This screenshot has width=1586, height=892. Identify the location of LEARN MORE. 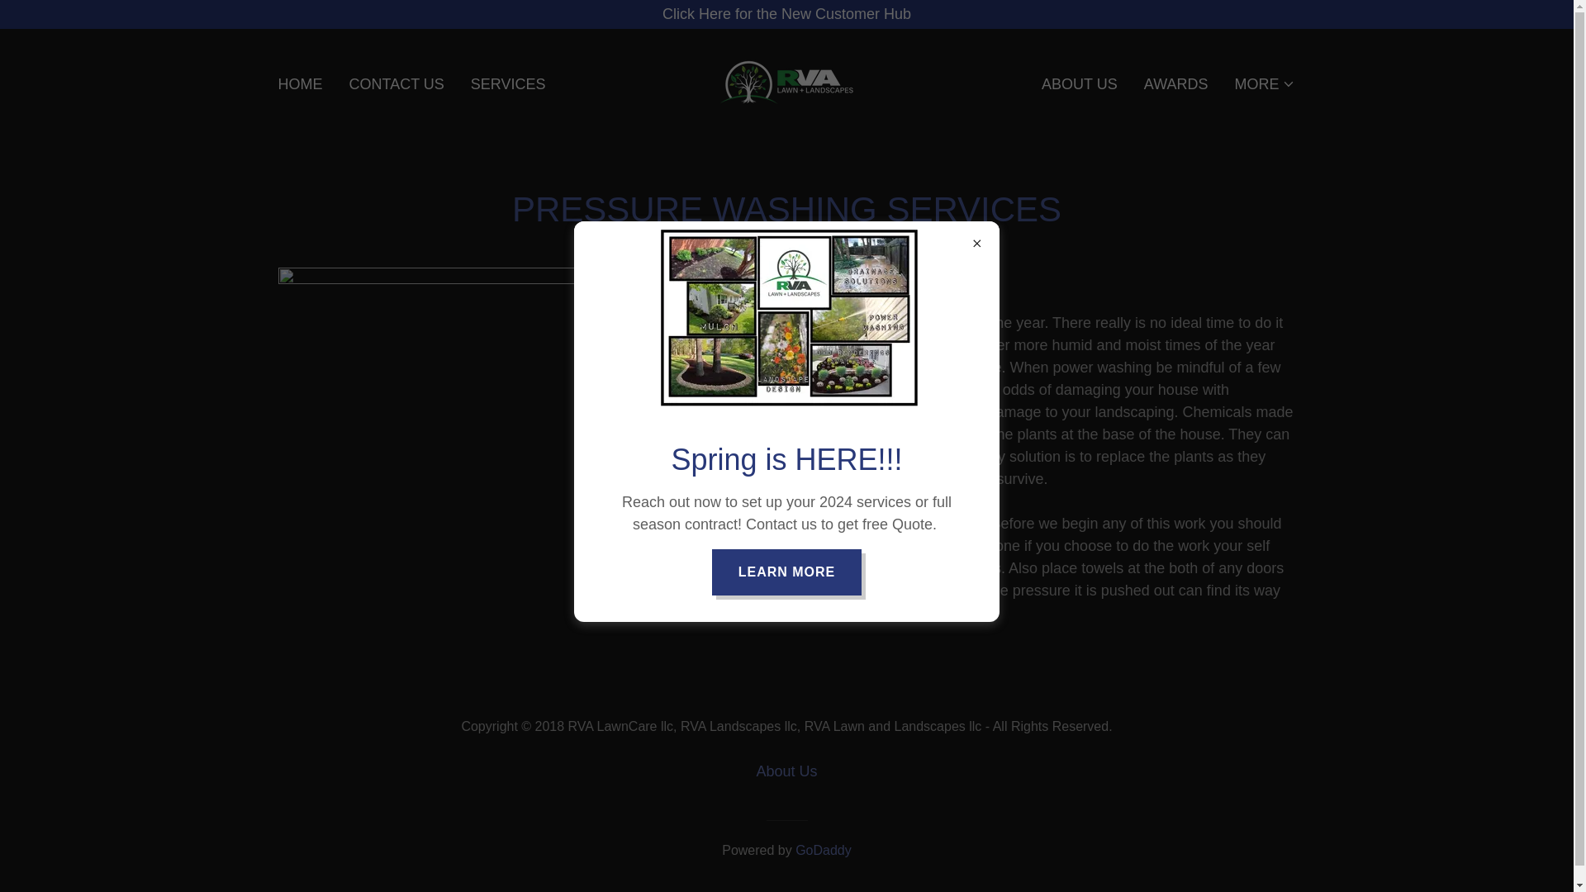
(787, 572).